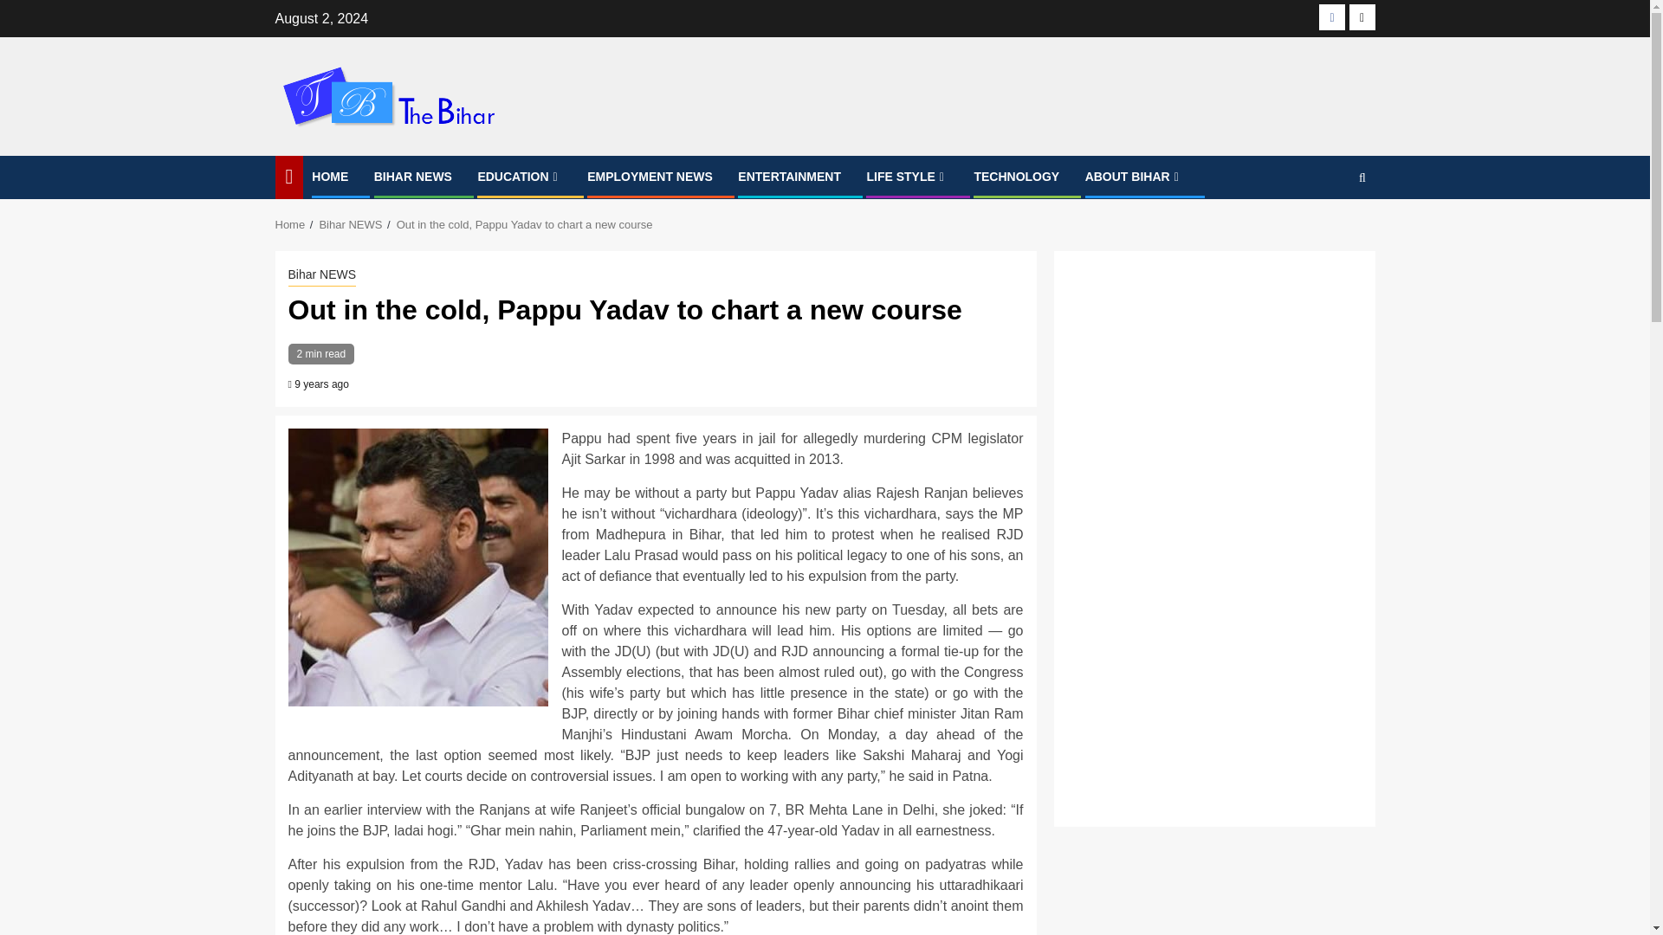 The height and width of the screenshot is (935, 1663). I want to click on LIFE STYLE, so click(907, 176).